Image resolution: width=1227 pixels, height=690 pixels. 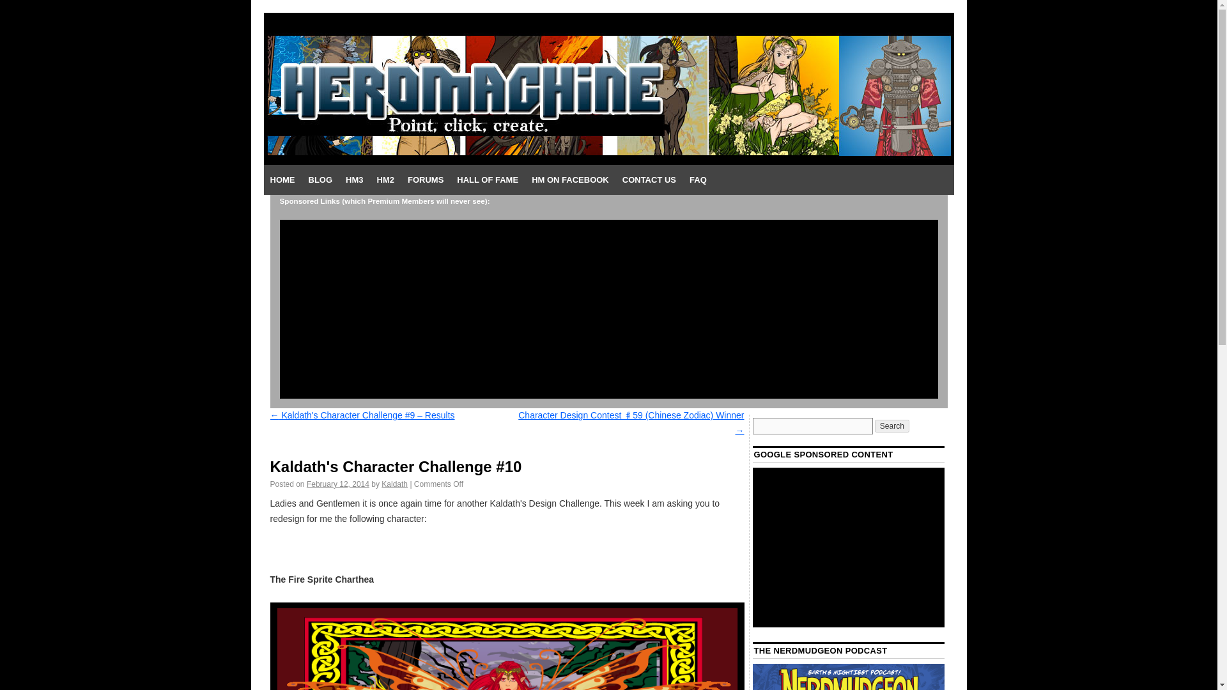 What do you see at coordinates (337, 484) in the screenshot?
I see `February 12, 2014` at bounding box center [337, 484].